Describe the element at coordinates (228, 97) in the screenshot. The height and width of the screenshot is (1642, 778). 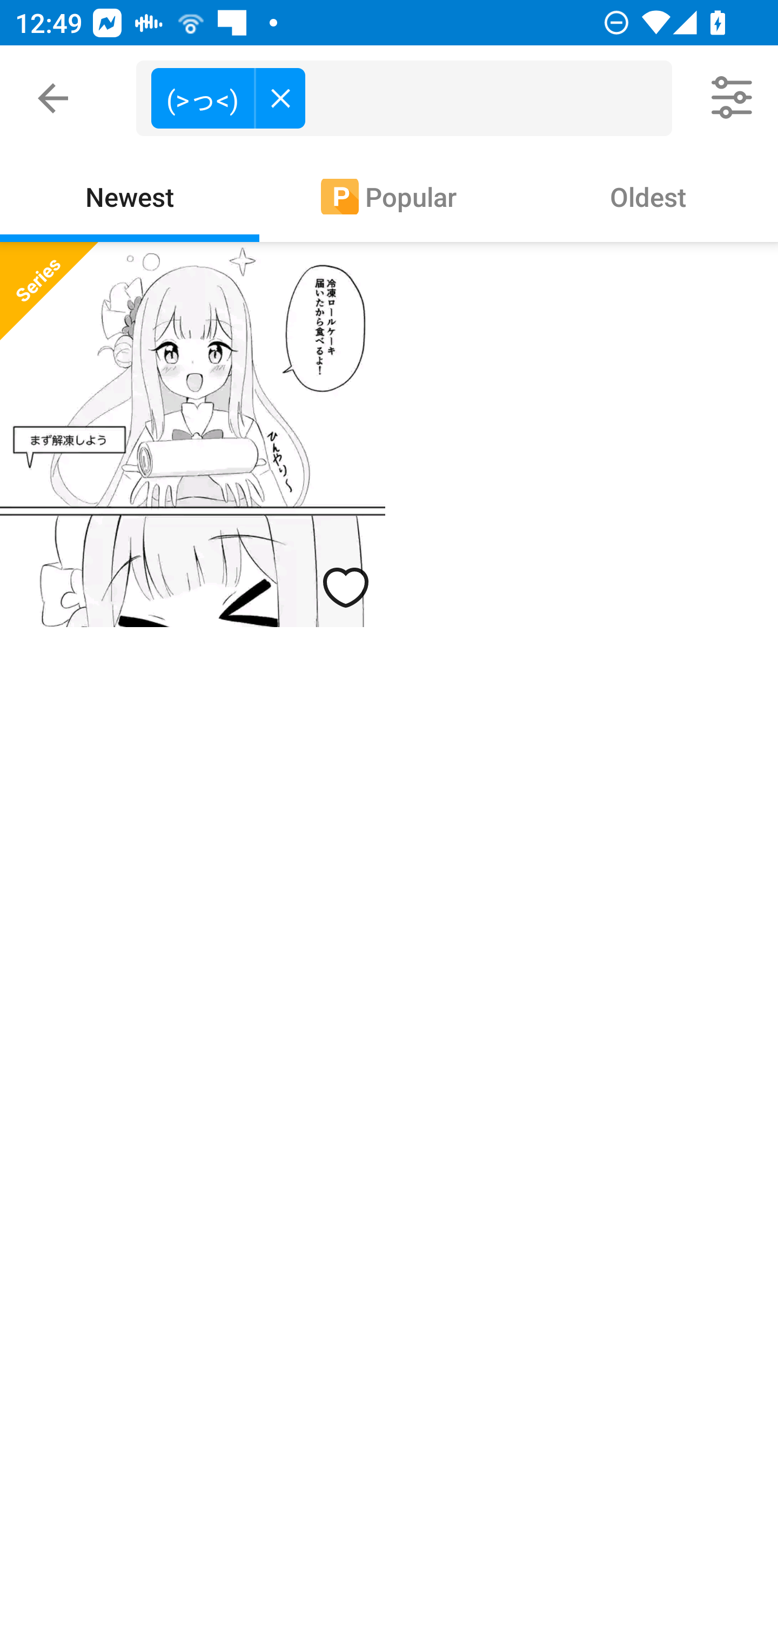
I see `(>っ<)` at that location.